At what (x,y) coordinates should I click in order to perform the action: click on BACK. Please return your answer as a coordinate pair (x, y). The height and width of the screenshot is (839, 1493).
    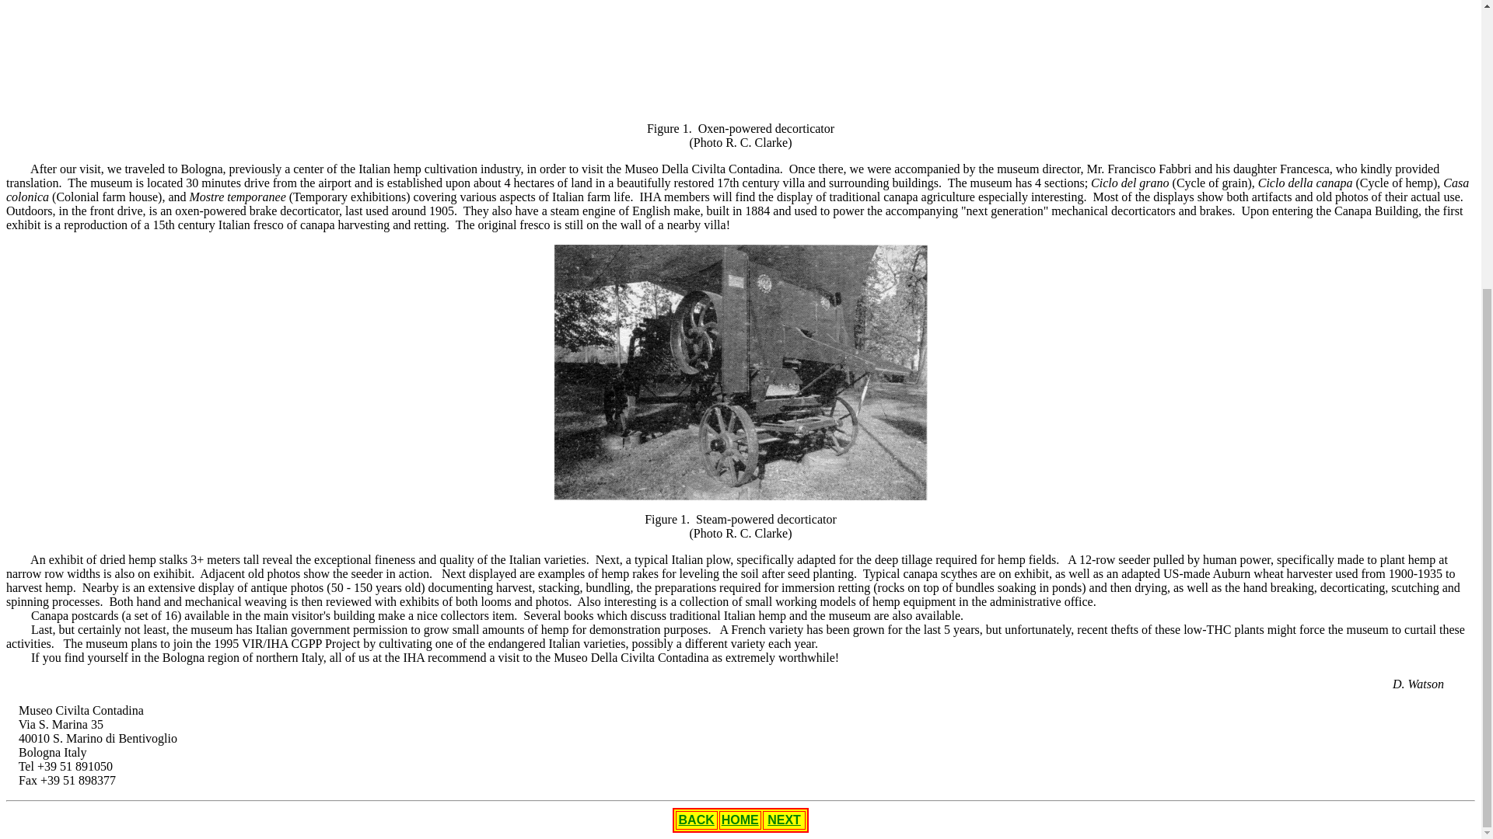
    Looking at the image, I should click on (697, 819).